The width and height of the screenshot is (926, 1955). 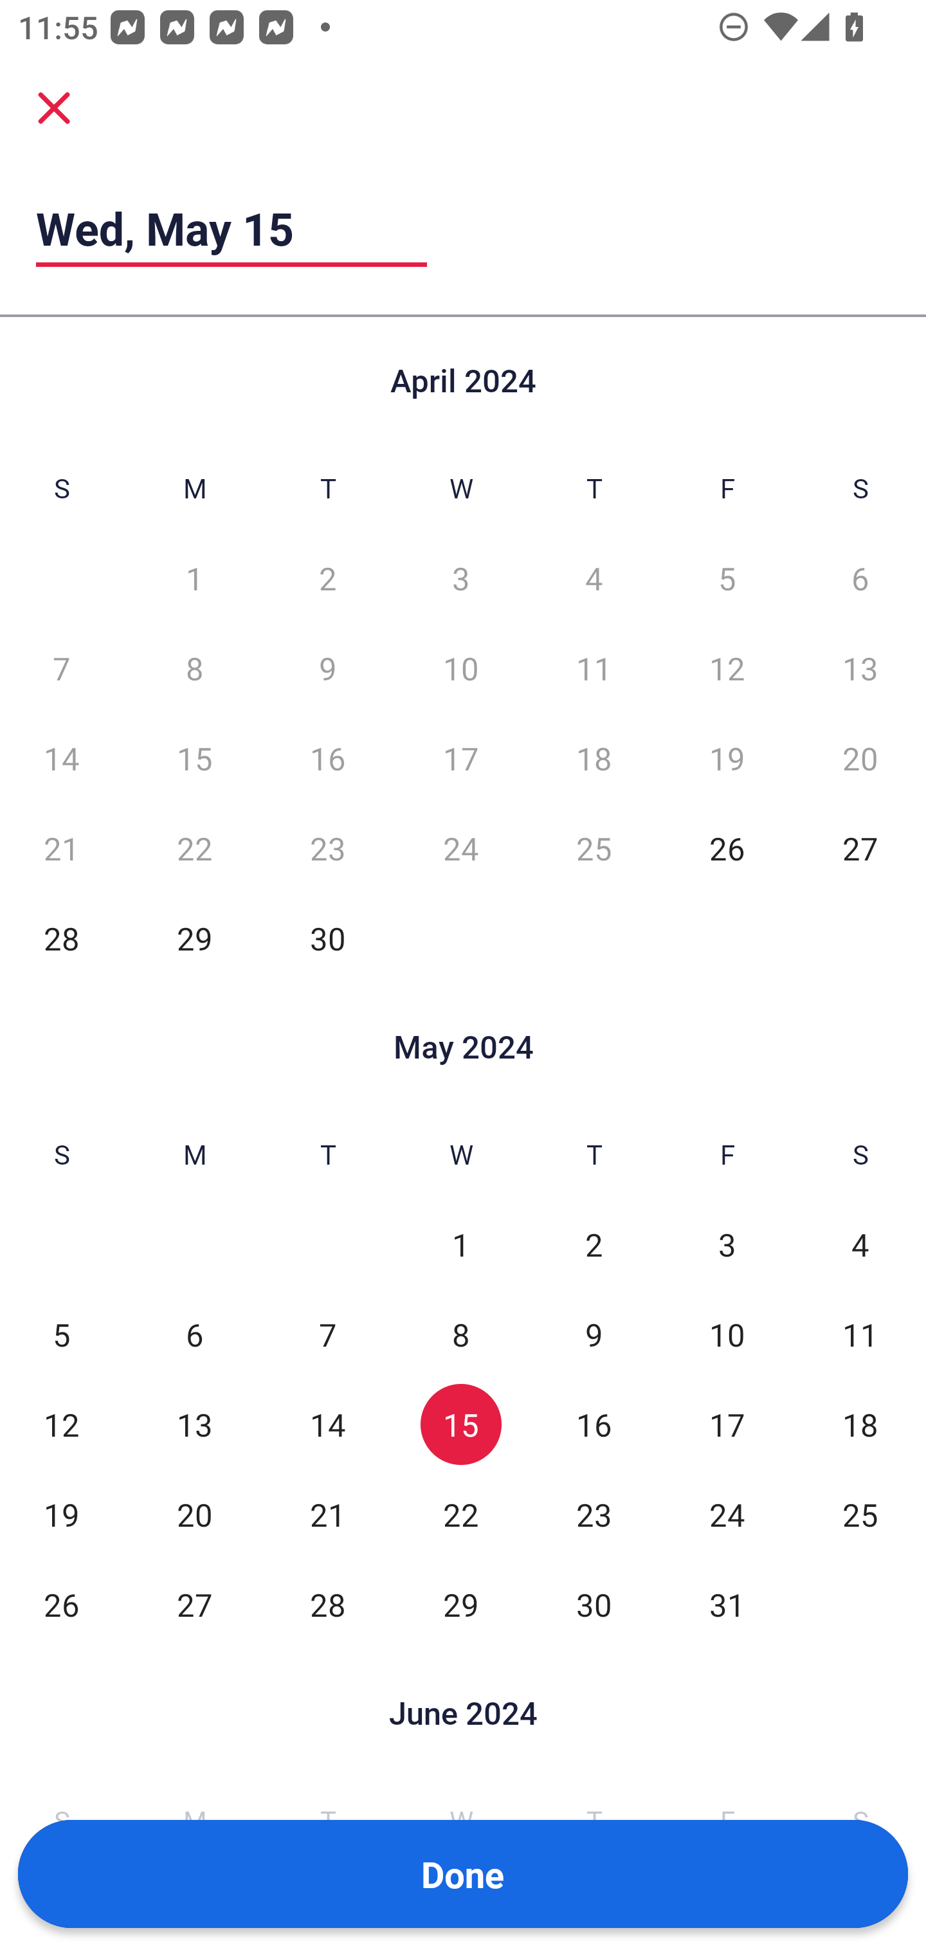 What do you see at coordinates (54, 107) in the screenshot?
I see `Cancel` at bounding box center [54, 107].